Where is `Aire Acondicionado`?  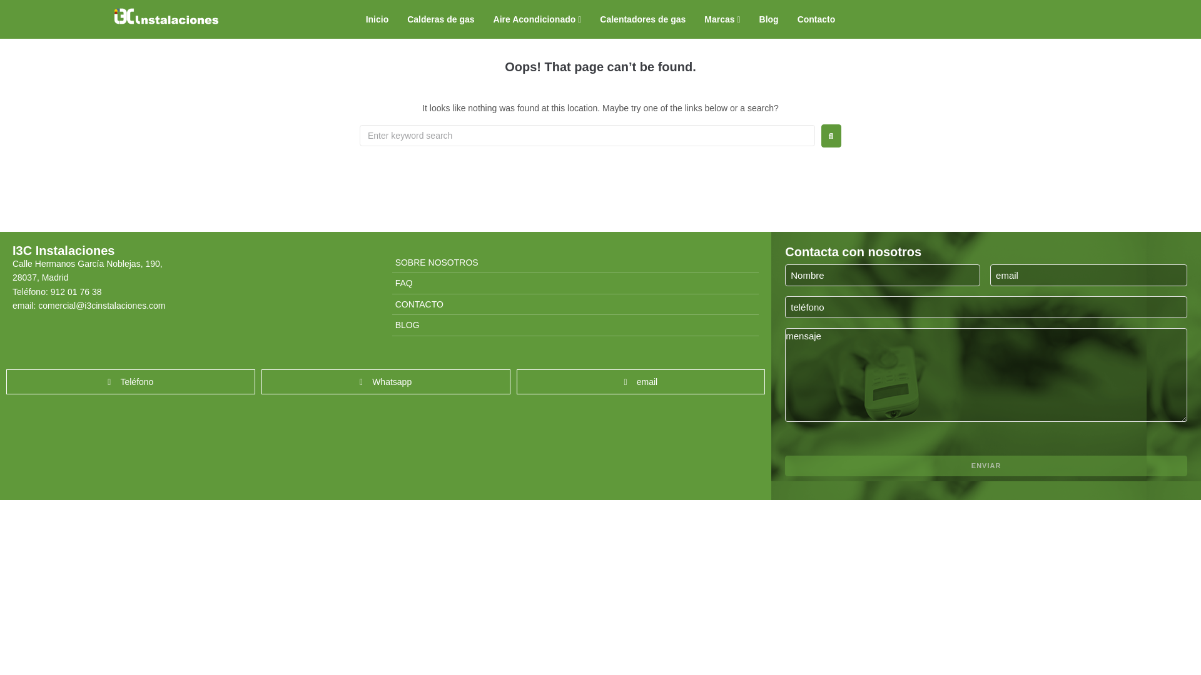
Aire Acondicionado is located at coordinates (538, 19).